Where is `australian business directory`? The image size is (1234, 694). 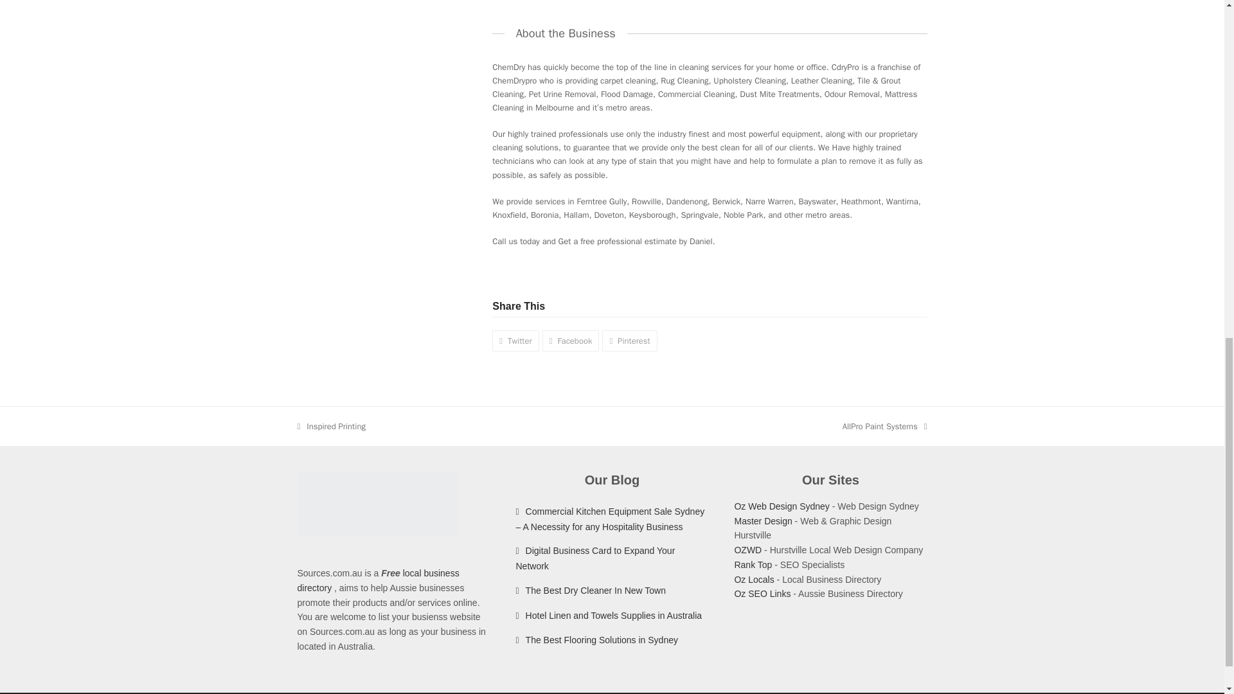
australian business directory is located at coordinates (515, 341).